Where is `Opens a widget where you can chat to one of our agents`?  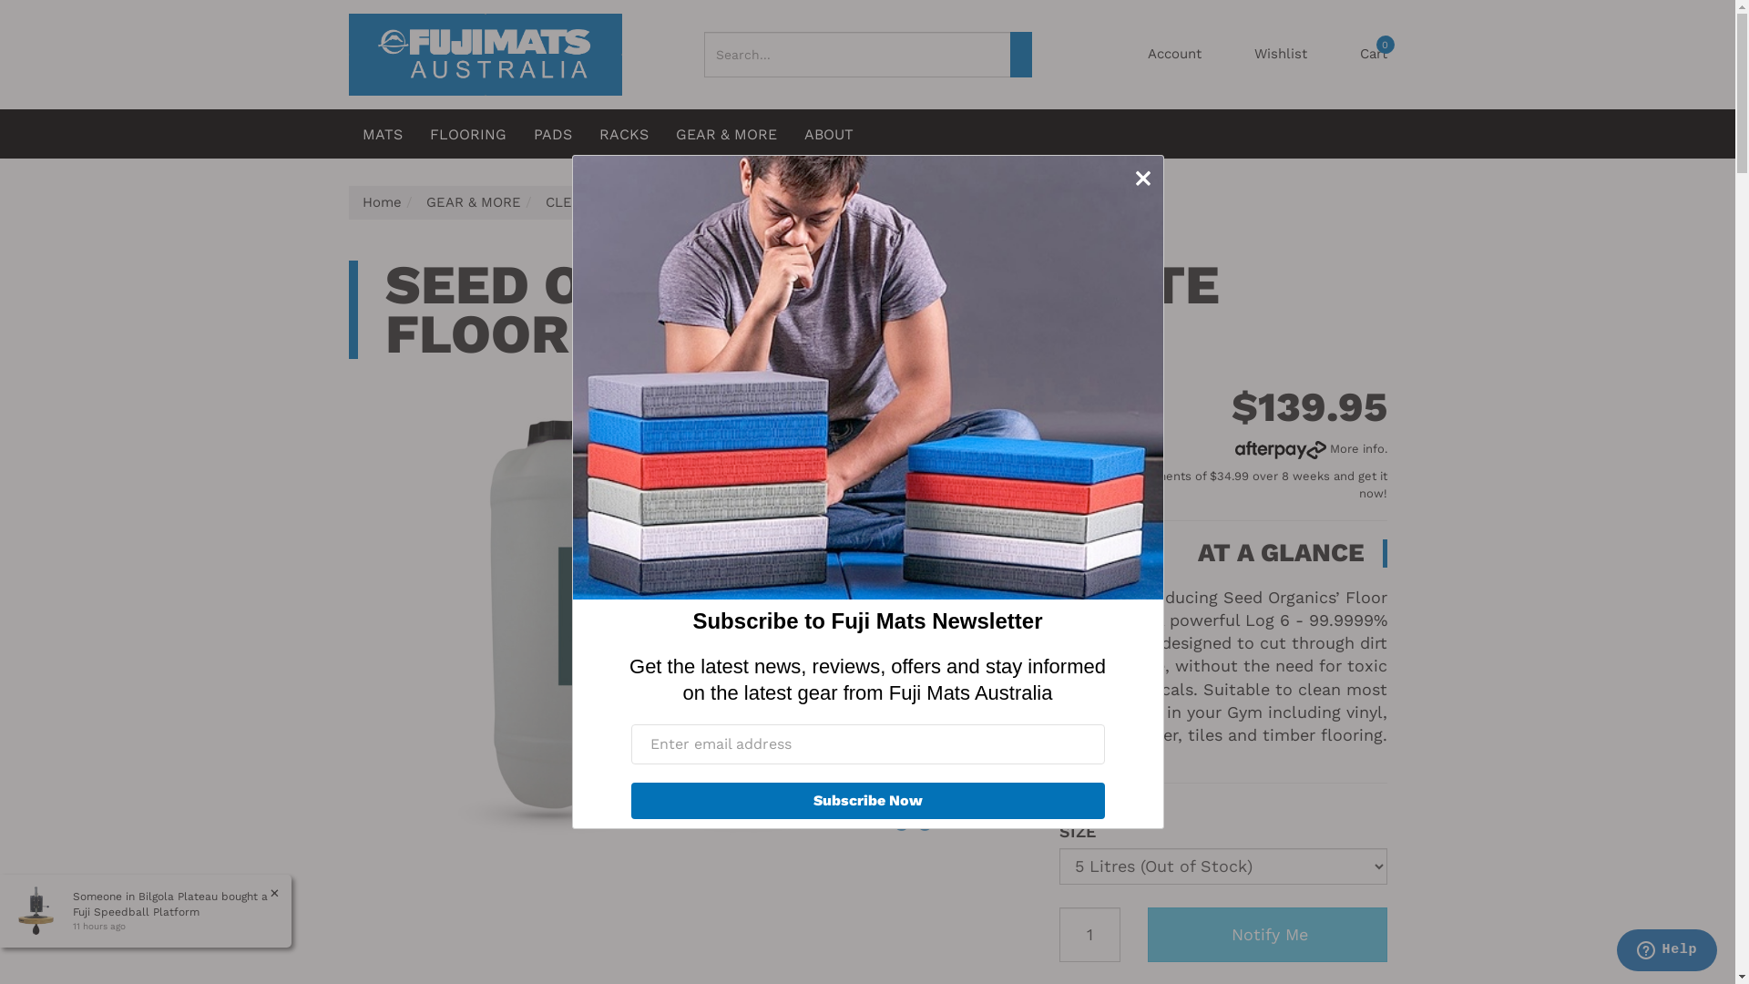 Opens a widget where you can chat to one of our agents is located at coordinates (1667, 952).